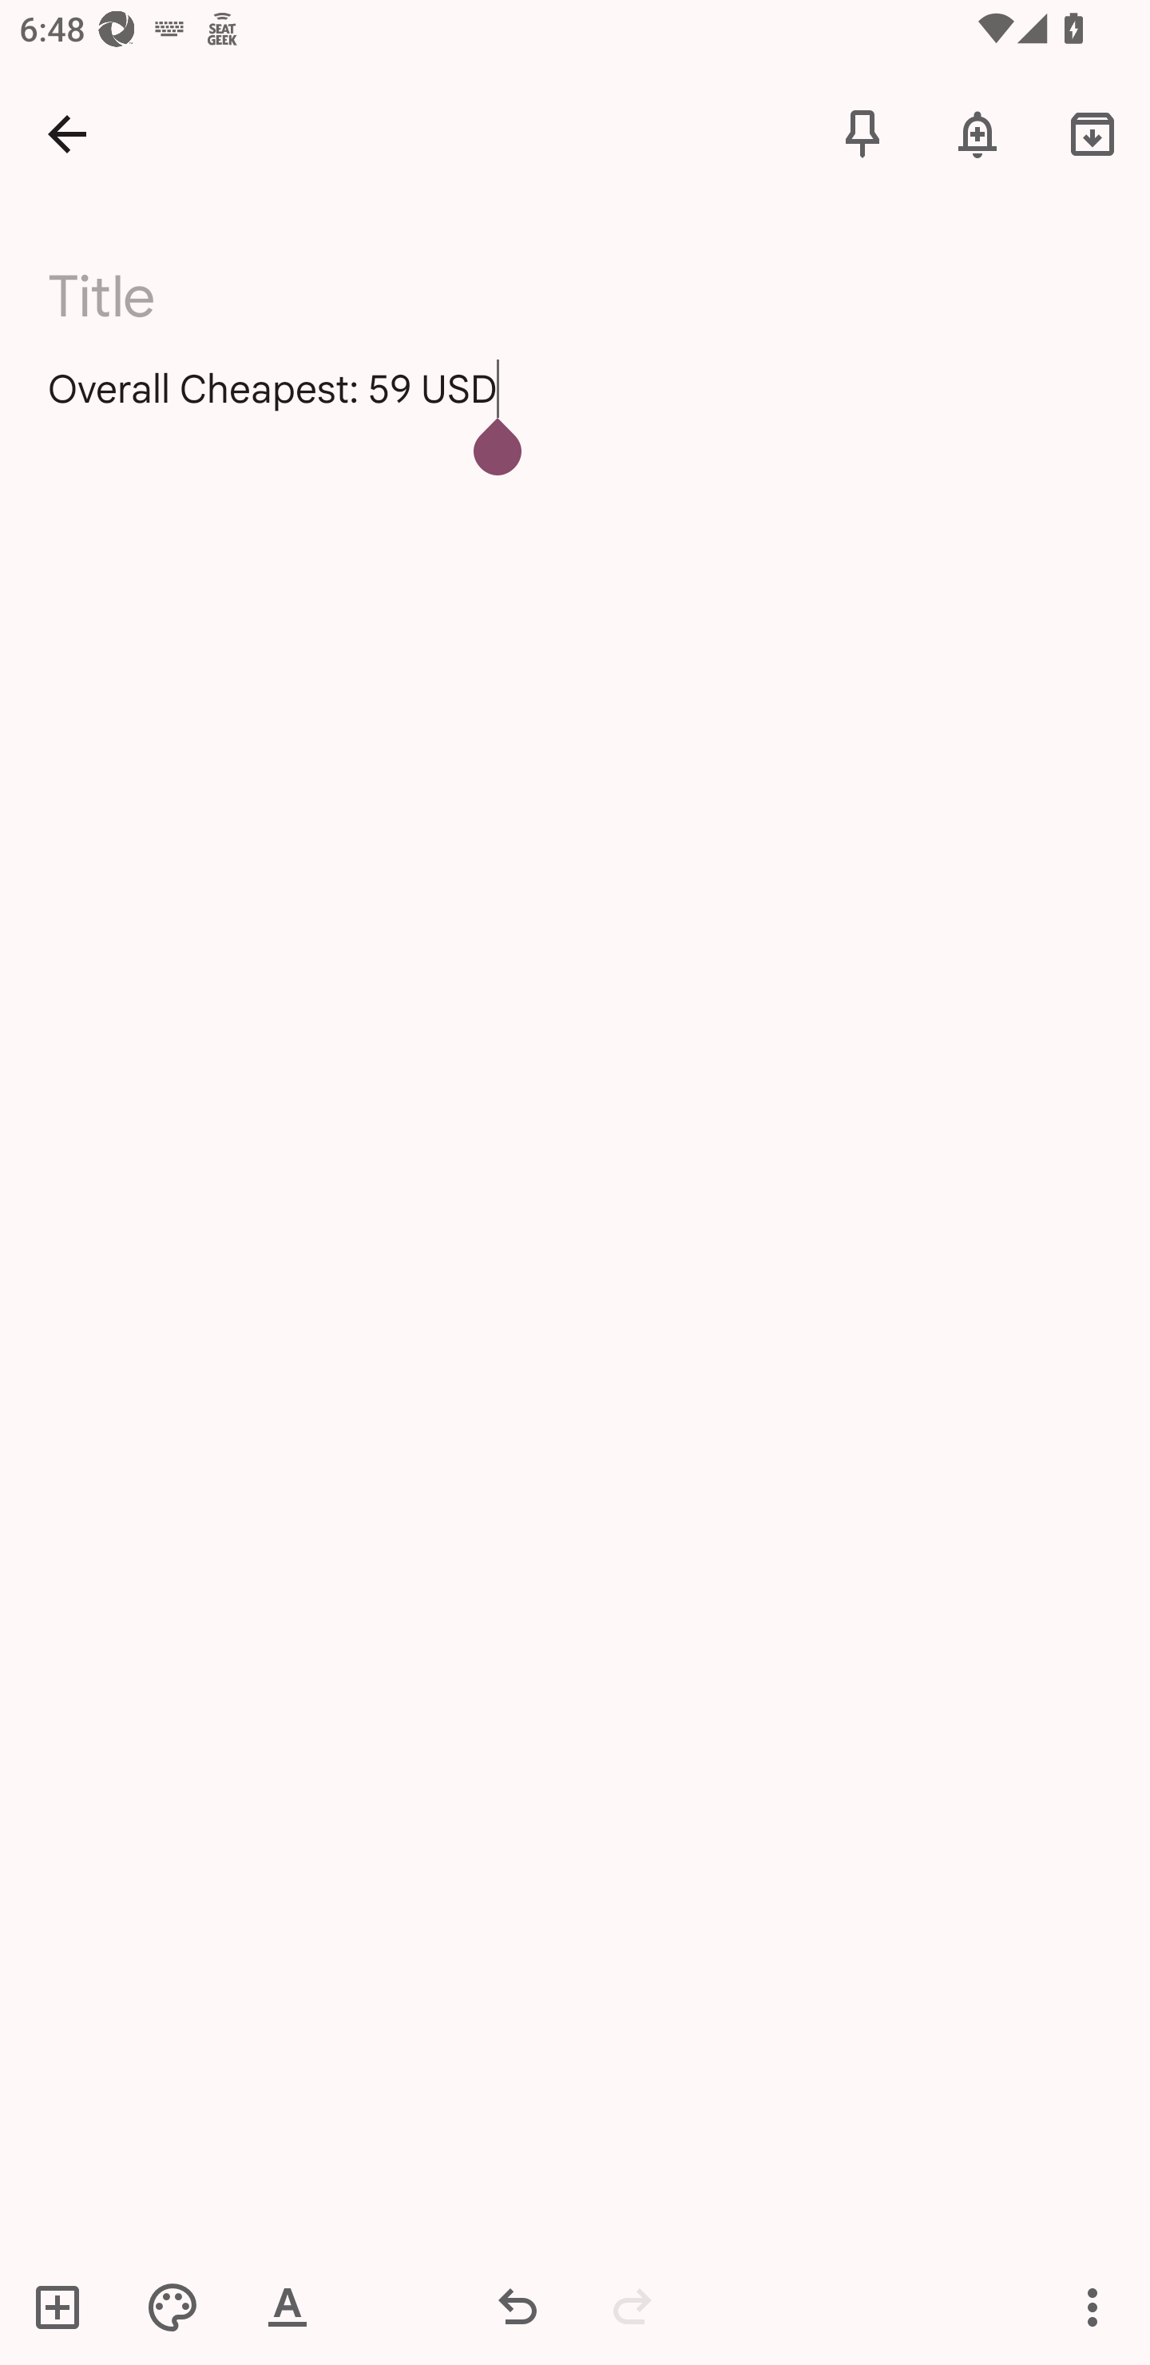 This screenshot has height=2365, width=1150. What do you see at coordinates (287, 2307) in the screenshot?
I see `Show formatting controls` at bounding box center [287, 2307].